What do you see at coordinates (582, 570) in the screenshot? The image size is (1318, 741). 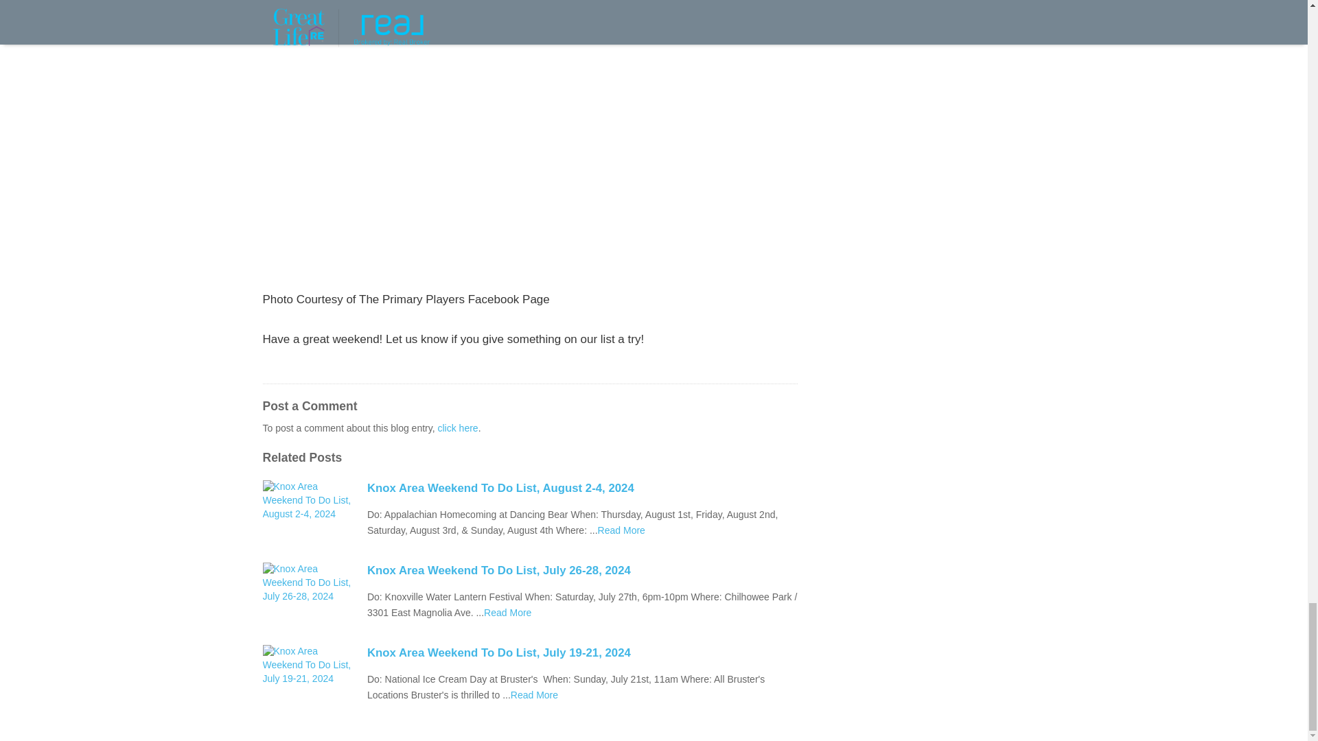 I see ` Knox Area Weekend To Do List, July 26-28, 2024` at bounding box center [582, 570].